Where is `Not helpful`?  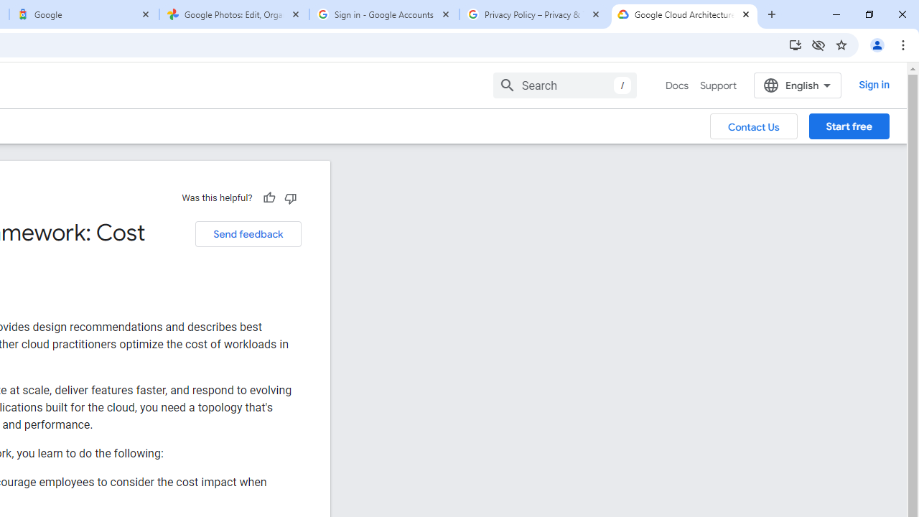 Not helpful is located at coordinates (290, 197).